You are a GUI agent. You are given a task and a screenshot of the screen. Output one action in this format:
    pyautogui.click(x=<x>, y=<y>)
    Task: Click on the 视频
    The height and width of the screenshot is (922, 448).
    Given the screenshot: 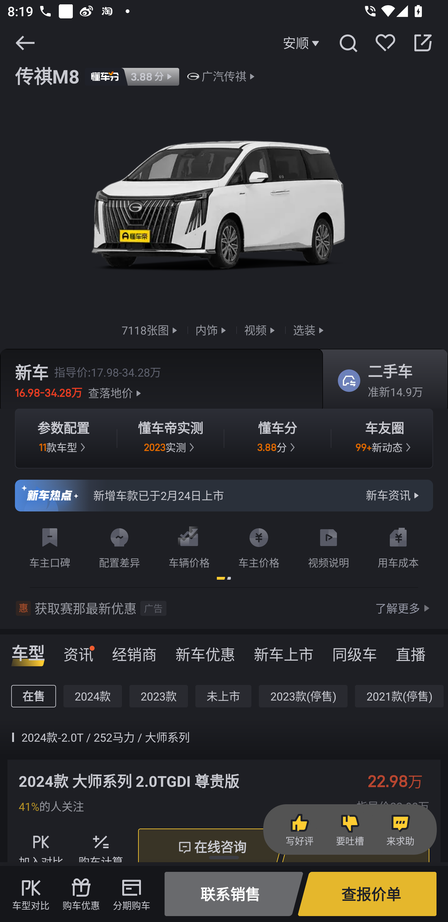 What is the action you would take?
    pyautogui.click(x=261, y=330)
    